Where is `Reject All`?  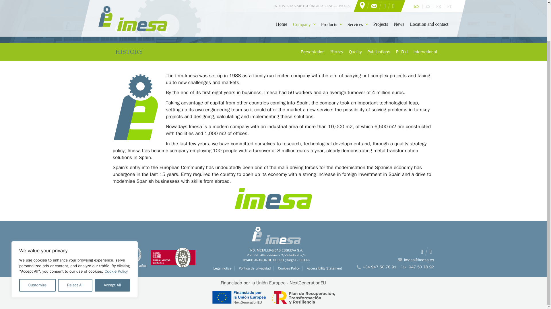
Reject All is located at coordinates (75, 242).